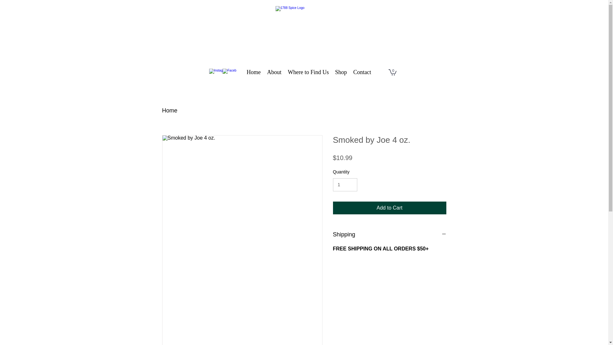 The image size is (613, 345). I want to click on Add to Cart, so click(390, 208).